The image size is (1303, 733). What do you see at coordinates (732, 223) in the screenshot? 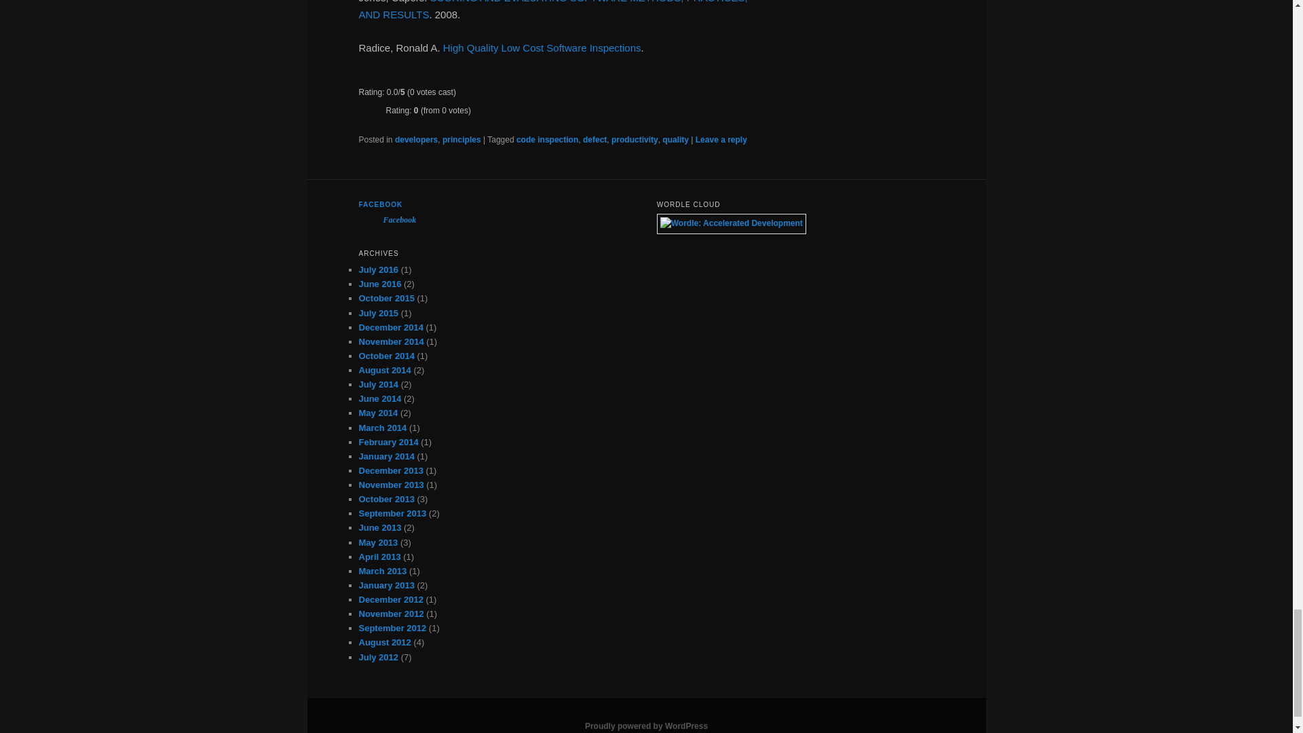
I see `Wordle: Accelerated Development` at bounding box center [732, 223].